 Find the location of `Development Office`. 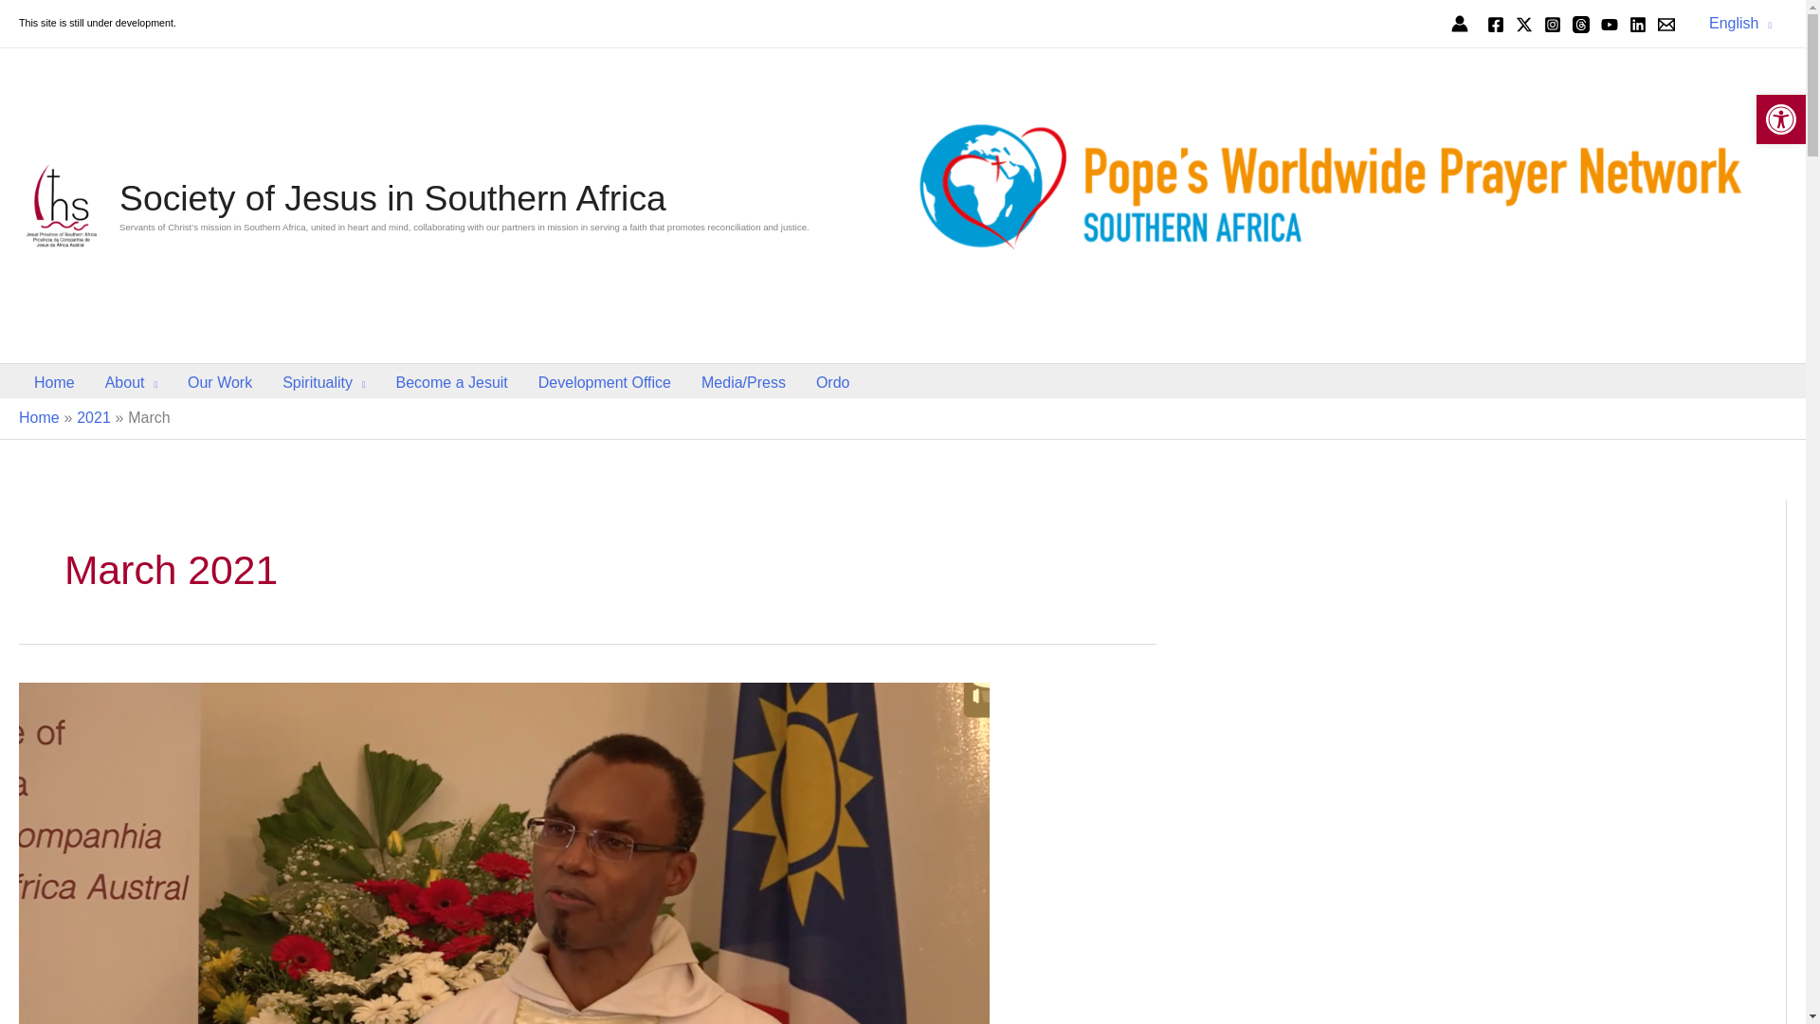

Development Office is located at coordinates (605, 383).